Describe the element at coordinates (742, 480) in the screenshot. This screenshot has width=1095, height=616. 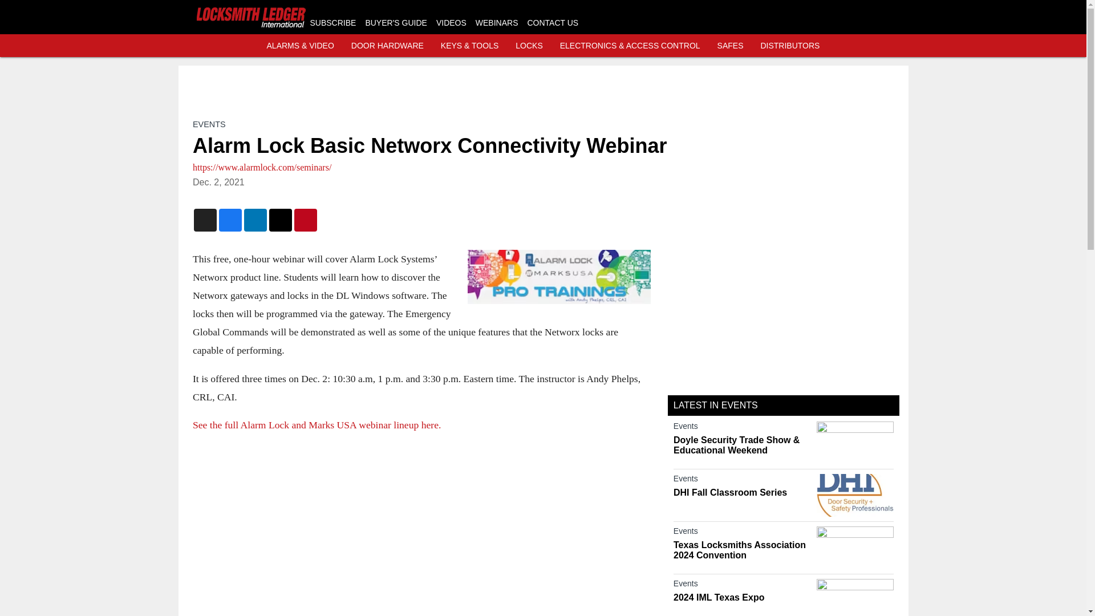
I see `Events` at that location.